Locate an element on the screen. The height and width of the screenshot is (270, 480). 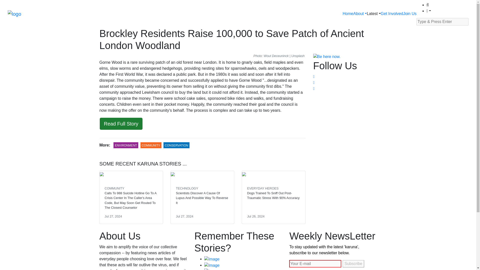
Join Us is located at coordinates (410, 13).